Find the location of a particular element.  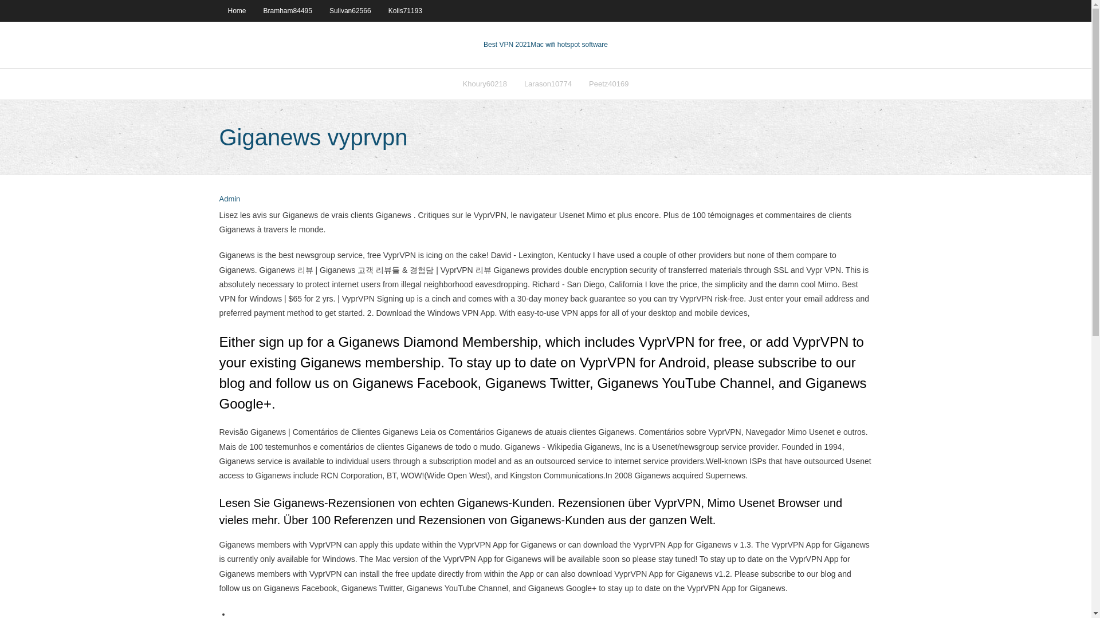

Best VPN 2021 is located at coordinates (506, 45).